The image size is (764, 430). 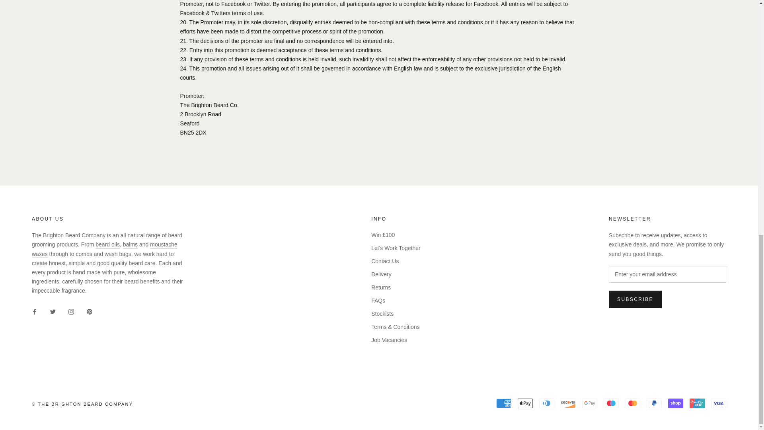 What do you see at coordinates (503, 403) in the screenshot?
I see `American Express` at bounding box center [503, 403].